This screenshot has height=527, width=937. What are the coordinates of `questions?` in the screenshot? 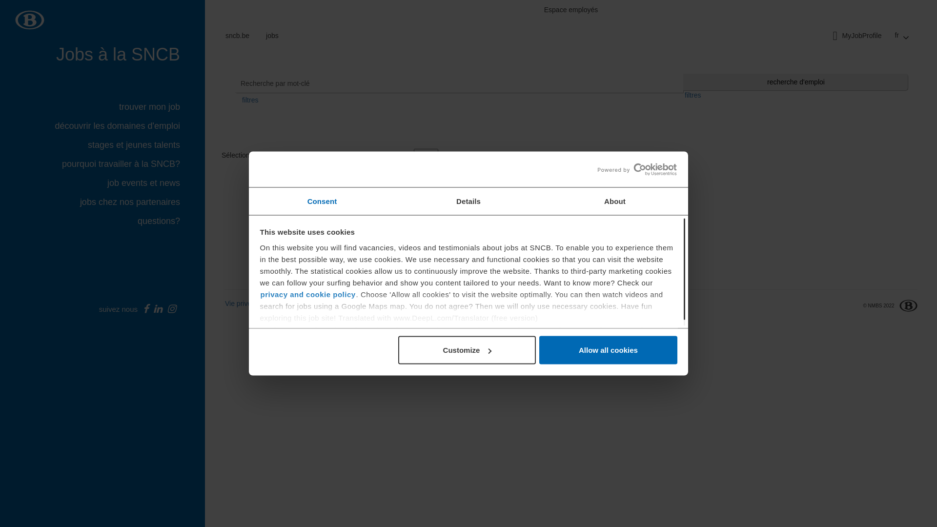 It's located at (163, 222).